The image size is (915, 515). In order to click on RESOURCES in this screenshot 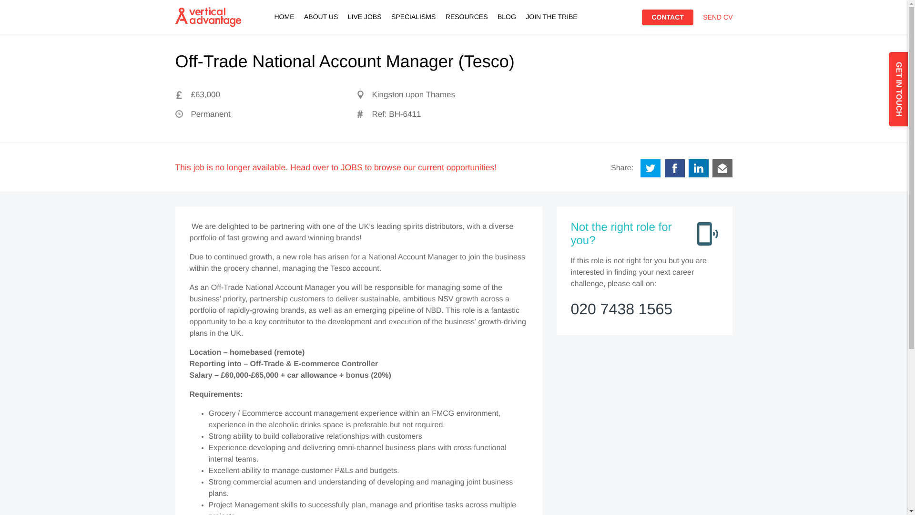, I will do `click(467, 23)`.